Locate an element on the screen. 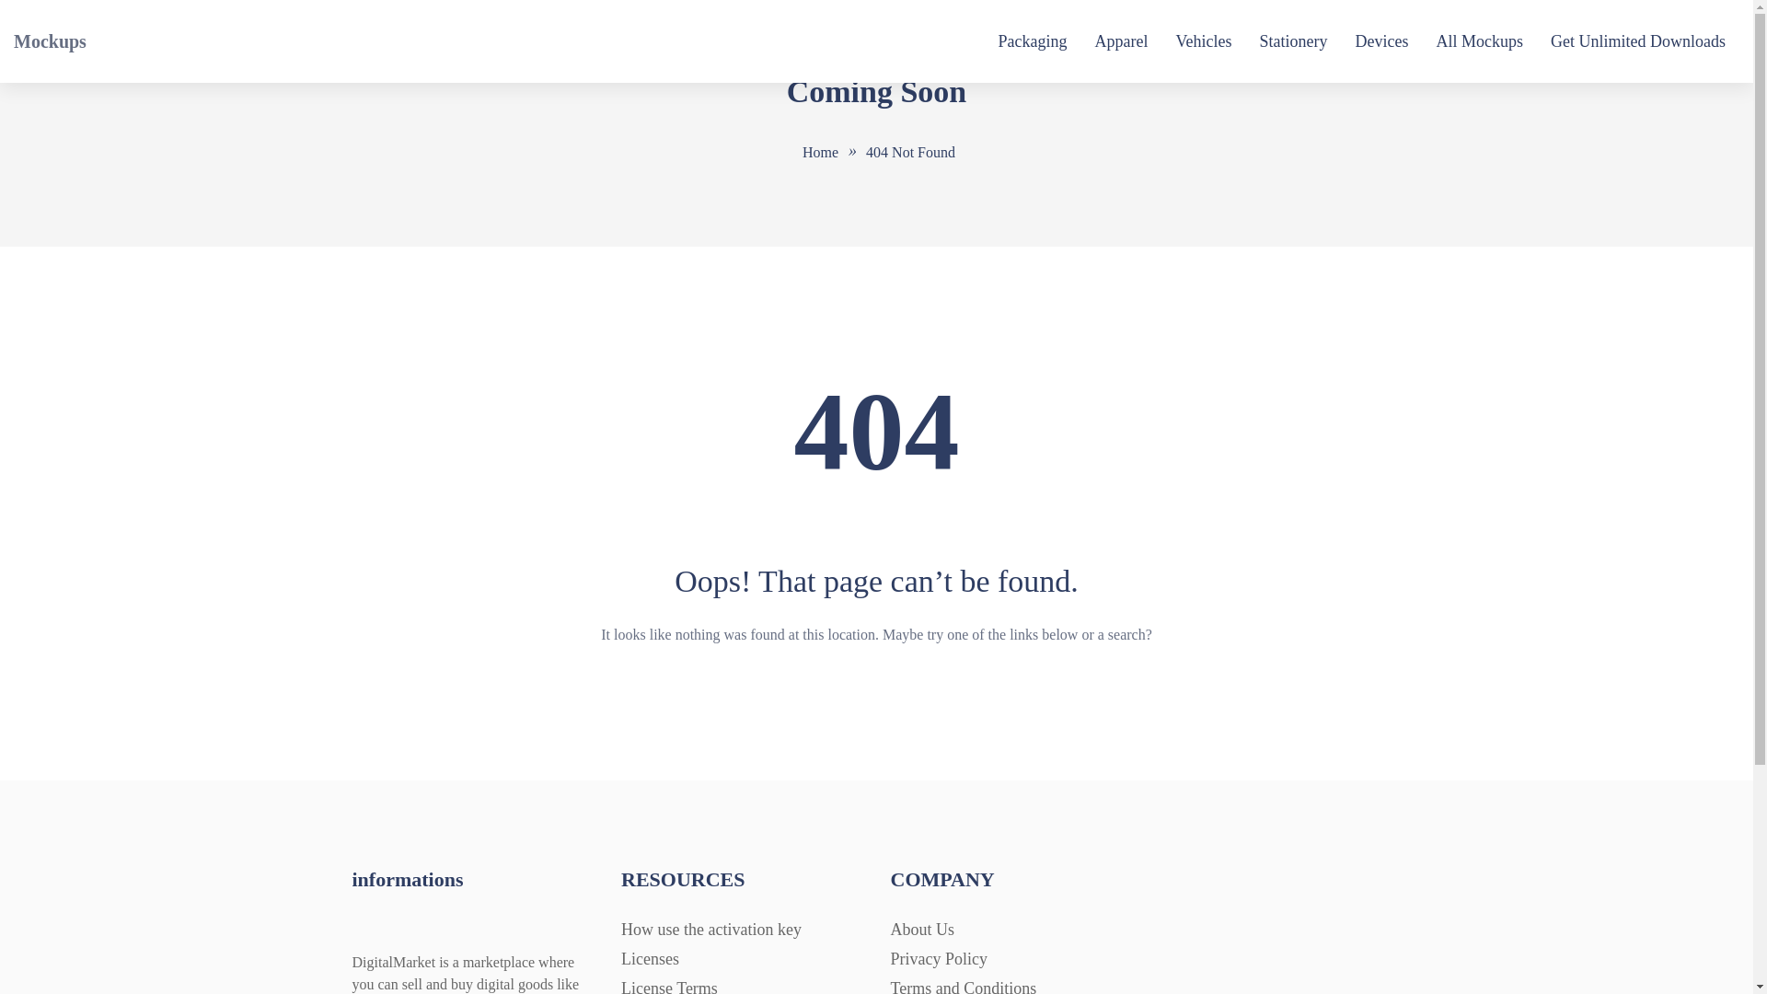 The image size is (1767, 994). Apparel is located at coordinates (1122, 41).